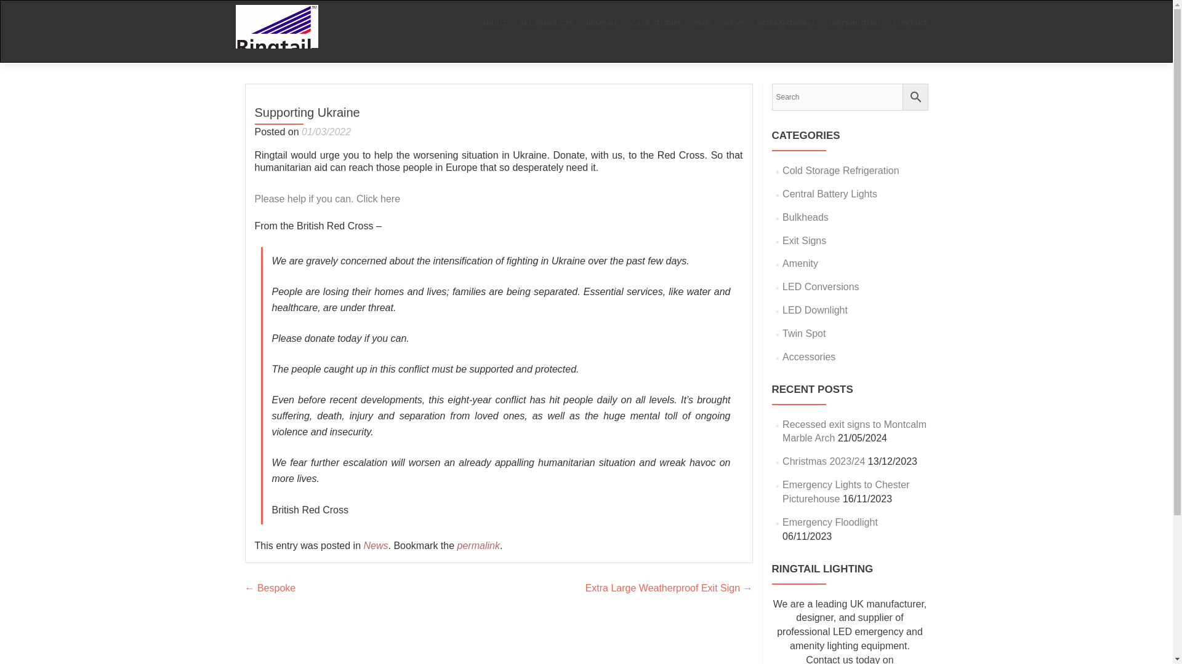  Describe the element at coordinates (479, 546) in the screenshot. I see `permalink` at that location.